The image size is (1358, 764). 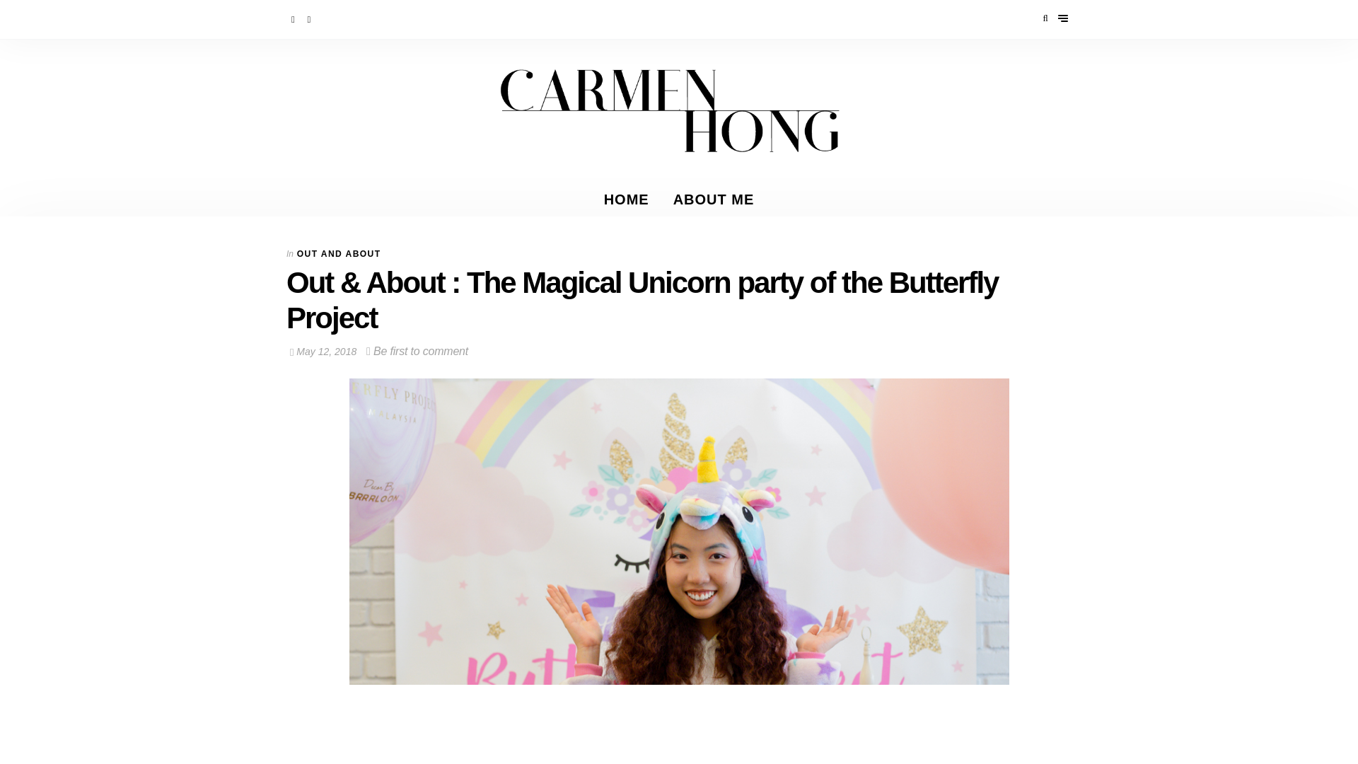 I want to click on HOME, so click(x=627, y=199).